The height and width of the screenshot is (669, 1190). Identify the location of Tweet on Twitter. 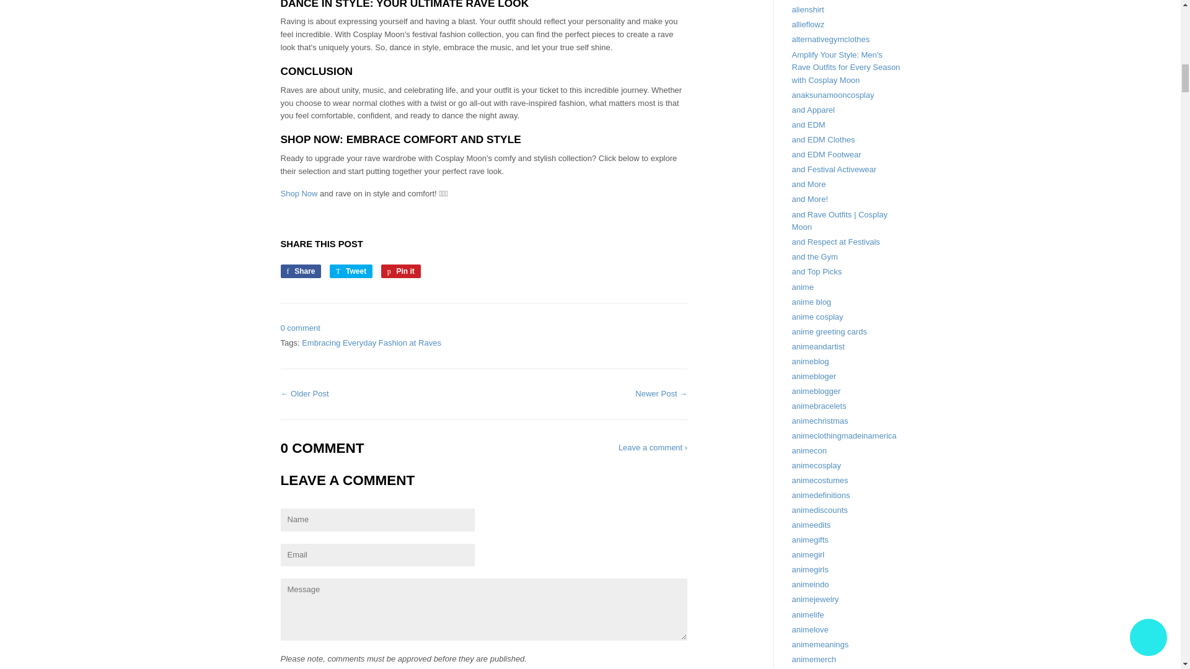
(351, 271).